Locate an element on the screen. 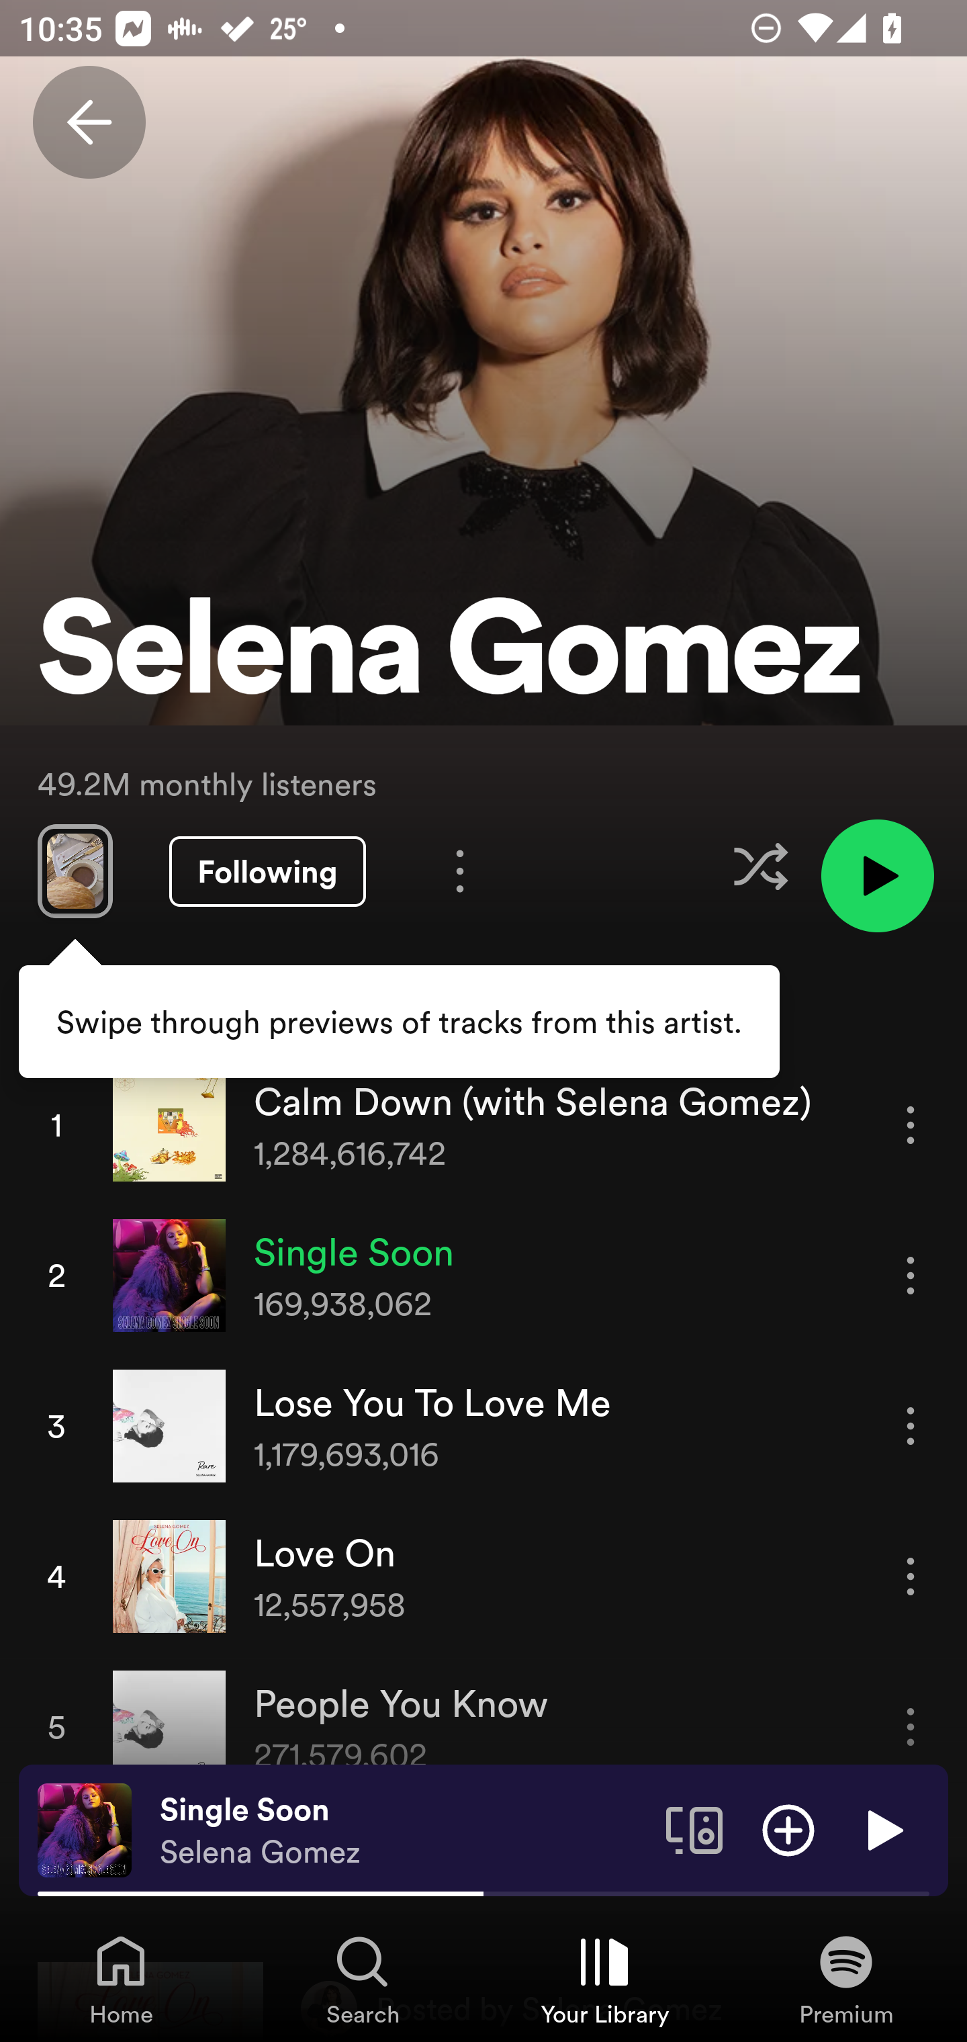 This screenshot has width=967, height=2042. More options for artist Selena Gomez is located at coordinates (459, 871).